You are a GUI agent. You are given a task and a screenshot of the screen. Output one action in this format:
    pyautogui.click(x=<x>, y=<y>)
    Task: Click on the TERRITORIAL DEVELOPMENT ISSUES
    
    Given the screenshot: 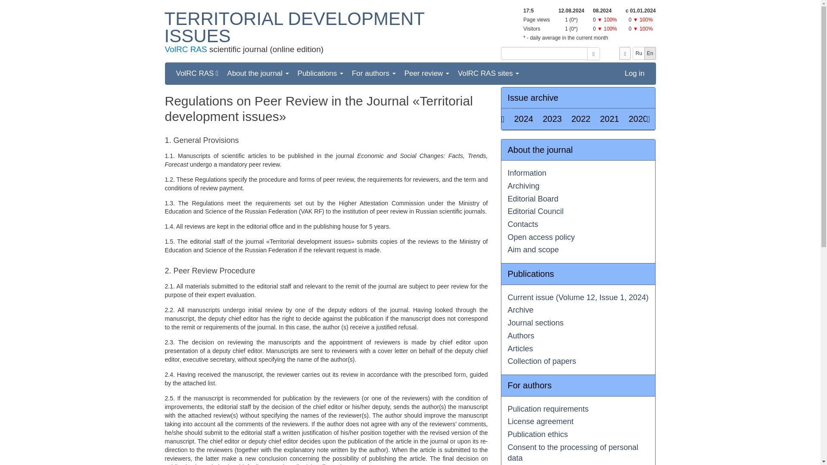 What is the action you would take?
    pyautogui.click(x=295, y=27)
    